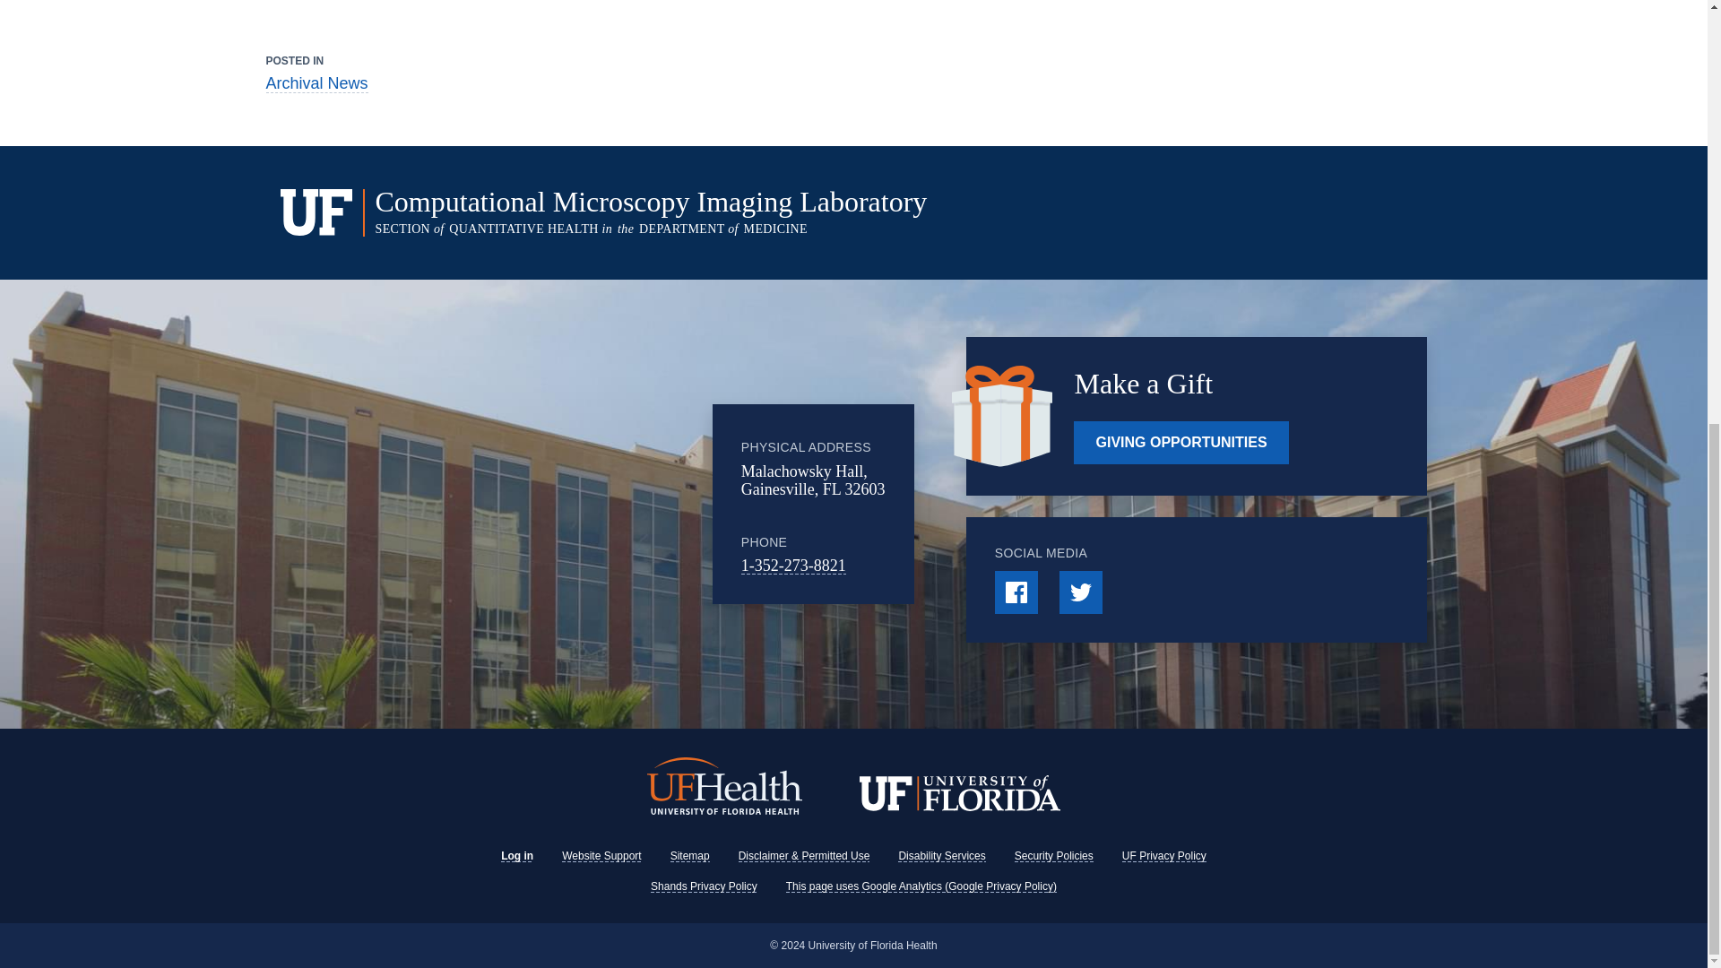 The width and height of the screenshot is (1721, 968). Describe the element at coordinates (602, 856) in the screenshot. I see `Website Support` at that location.